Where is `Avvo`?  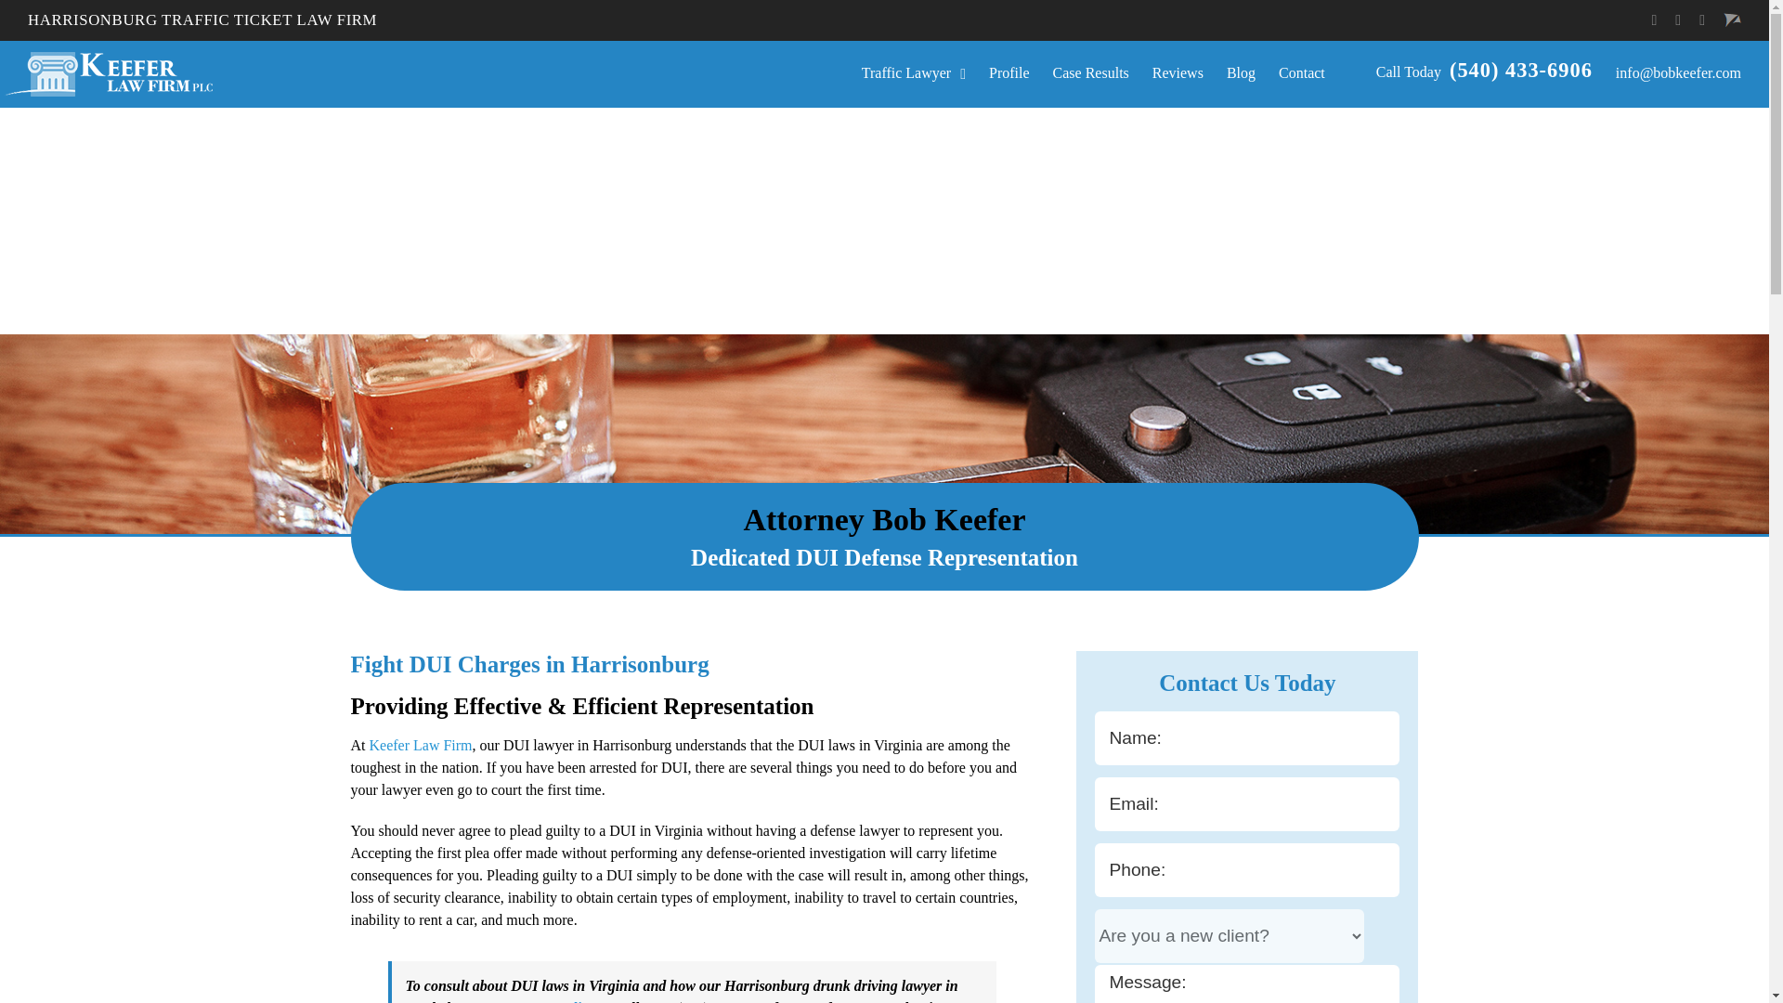 Avvo is located at coordinates (1733, 20).